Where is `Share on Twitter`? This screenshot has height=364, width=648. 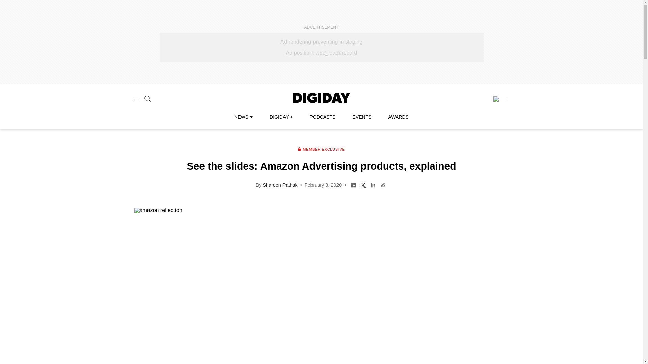
Share on Twitter is located at coordinates (363, 185).